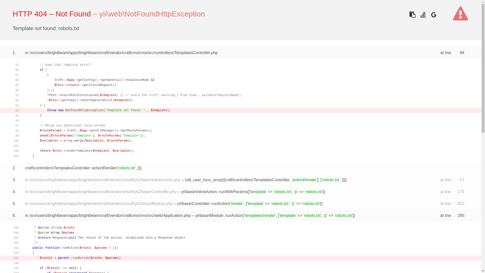  I want to click on Search error on Google, so click(433, 15).